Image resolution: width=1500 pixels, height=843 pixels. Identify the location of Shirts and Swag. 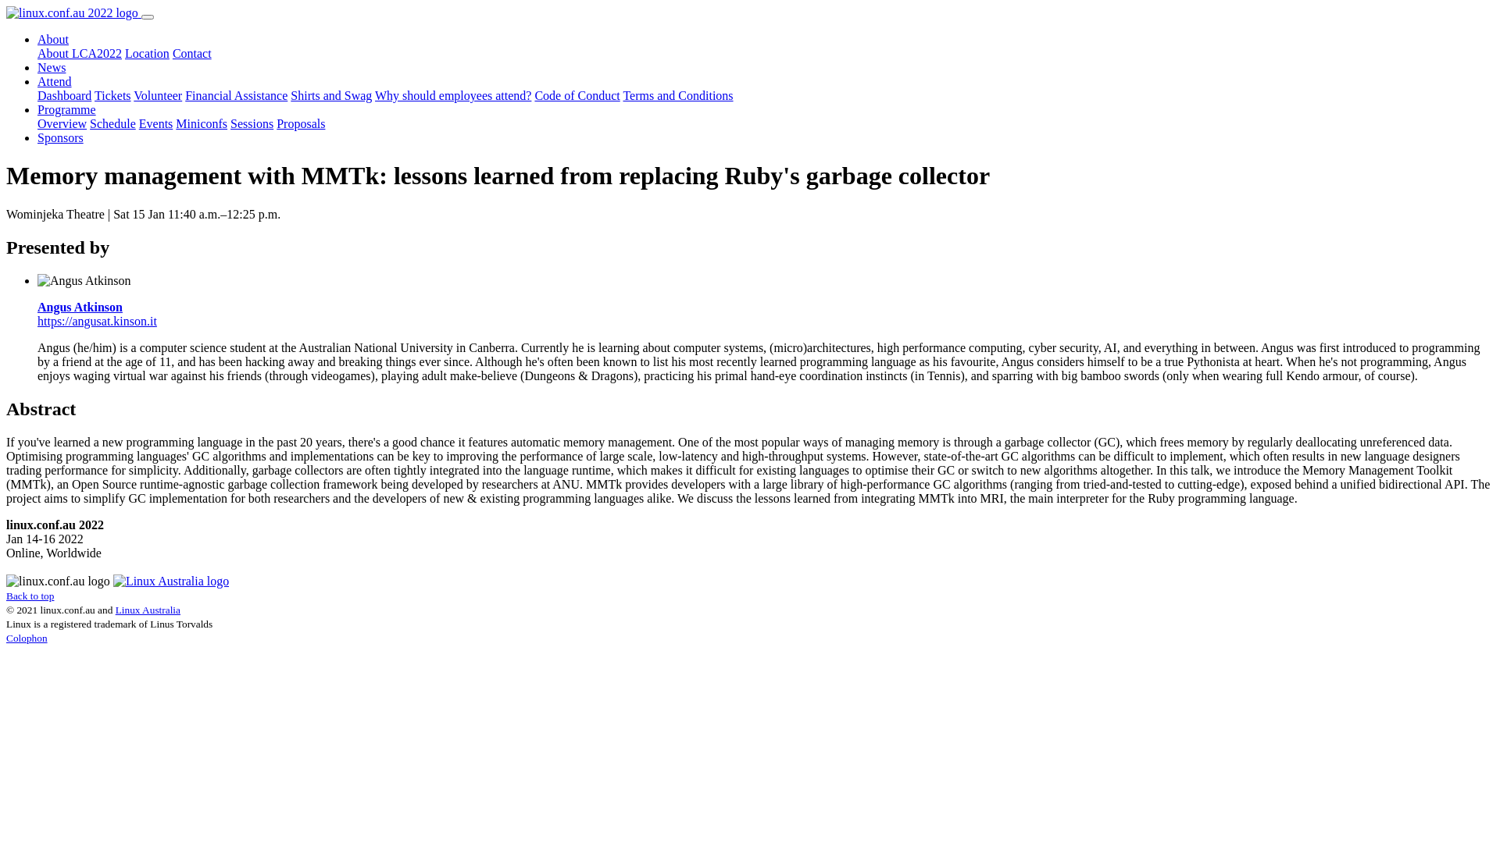
(331, 95).